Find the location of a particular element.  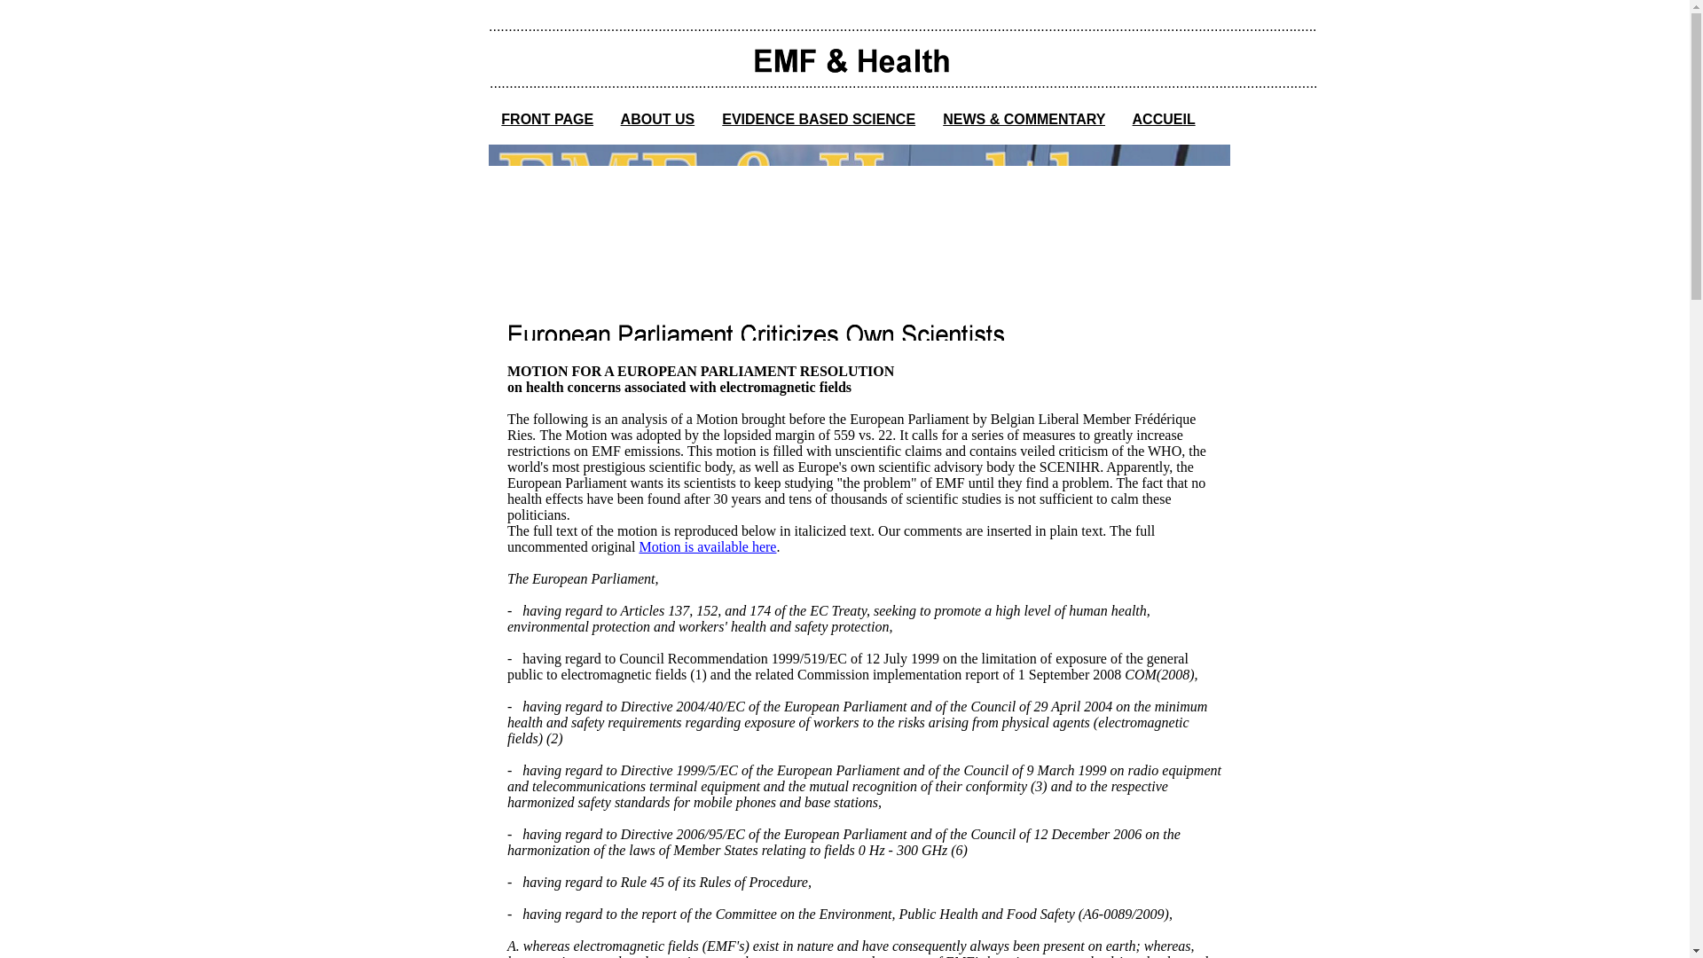

ABOUT US is located at coordinates (658, 119).